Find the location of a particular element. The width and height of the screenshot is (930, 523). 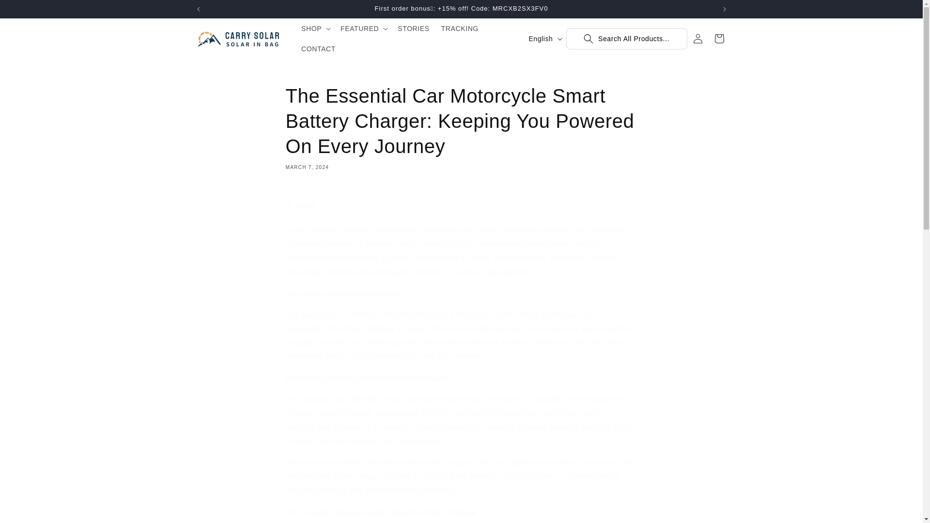

Skip to content is located at coordinates (29, 11).